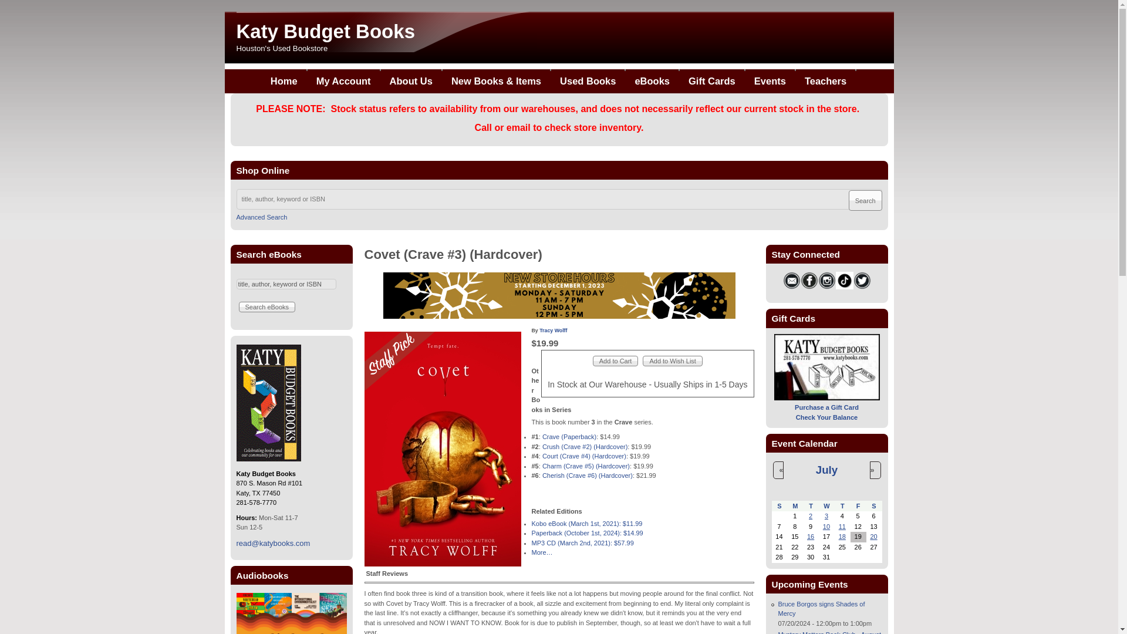 The image size is (1127, 634). Describe the element at coordinates (284, 81) in the screenshot. I see `Home` at that location.